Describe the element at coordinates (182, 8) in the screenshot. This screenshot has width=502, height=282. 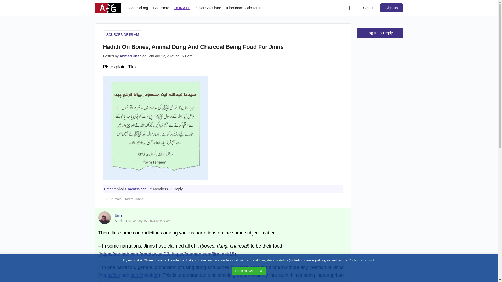
I see `DONATE` at that location.